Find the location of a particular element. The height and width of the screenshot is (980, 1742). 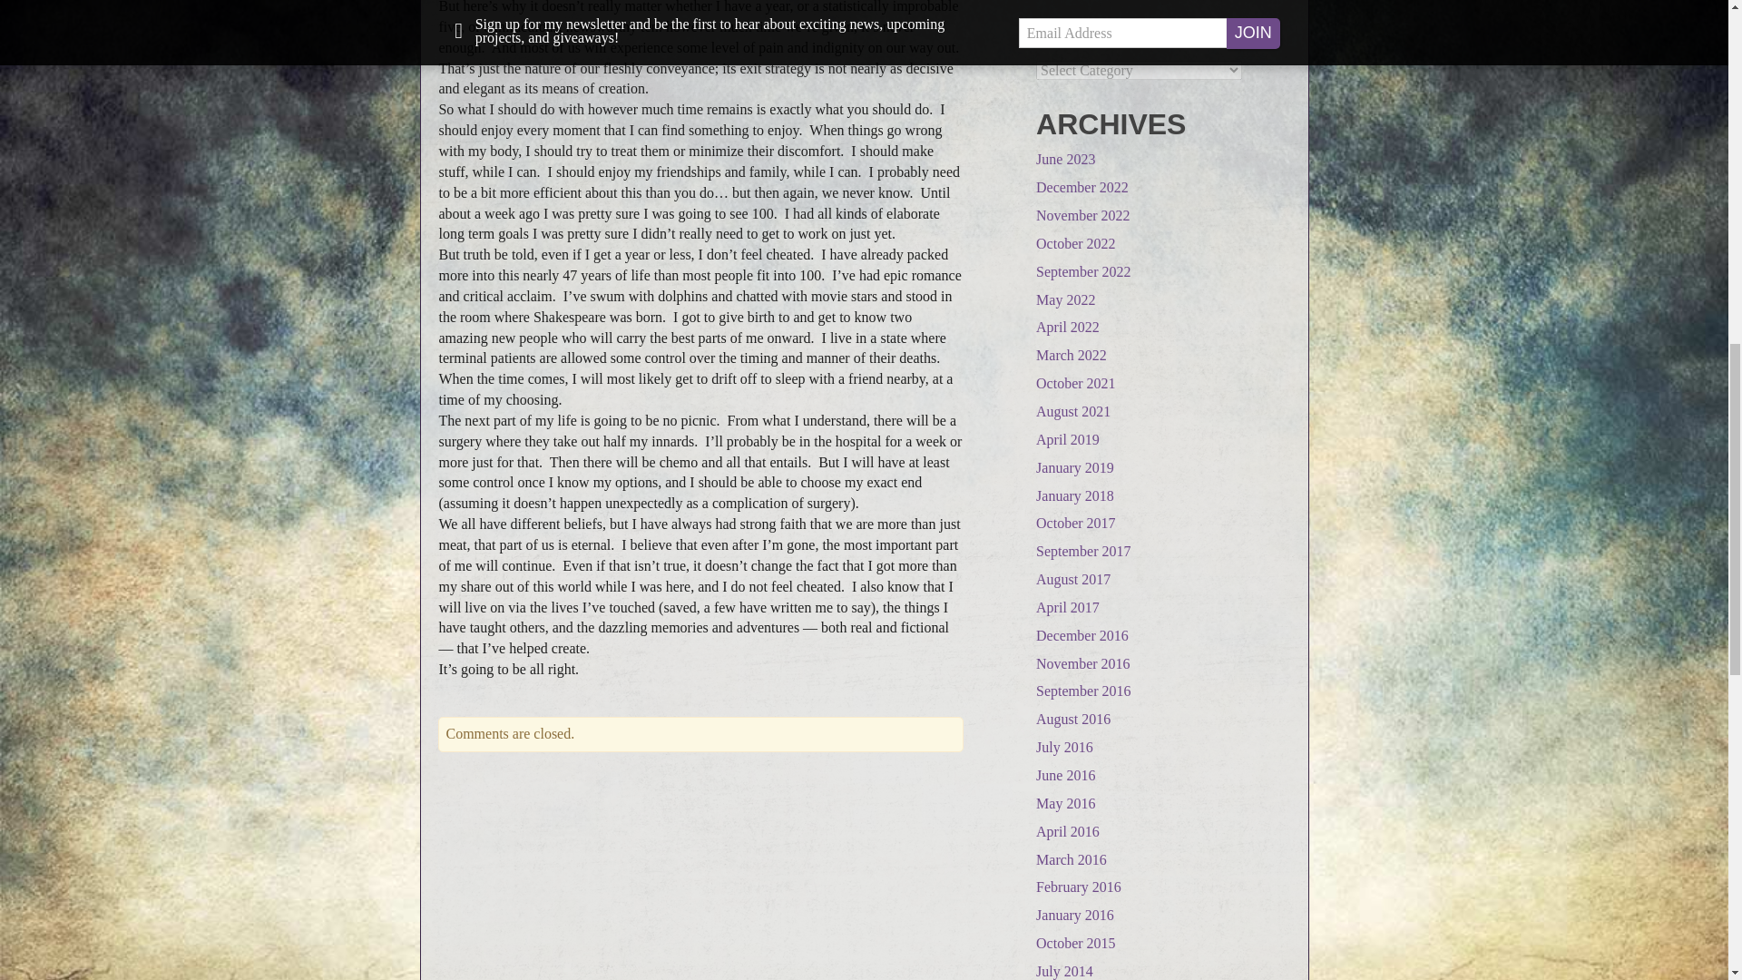

January 2018 is located at coordinates (1075, 495).